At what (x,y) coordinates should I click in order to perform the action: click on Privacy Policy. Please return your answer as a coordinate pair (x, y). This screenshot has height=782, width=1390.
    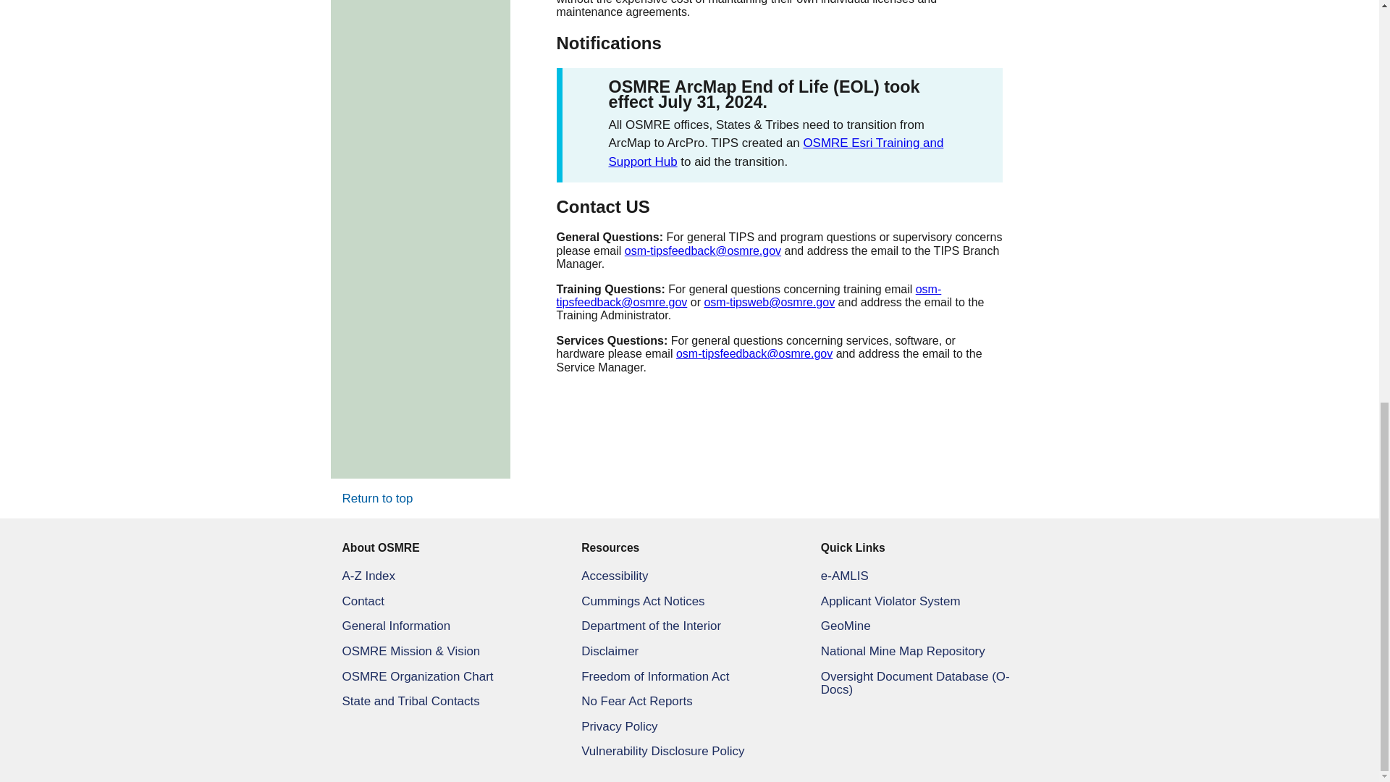
    Looking at the image, I should click on (619, 726).